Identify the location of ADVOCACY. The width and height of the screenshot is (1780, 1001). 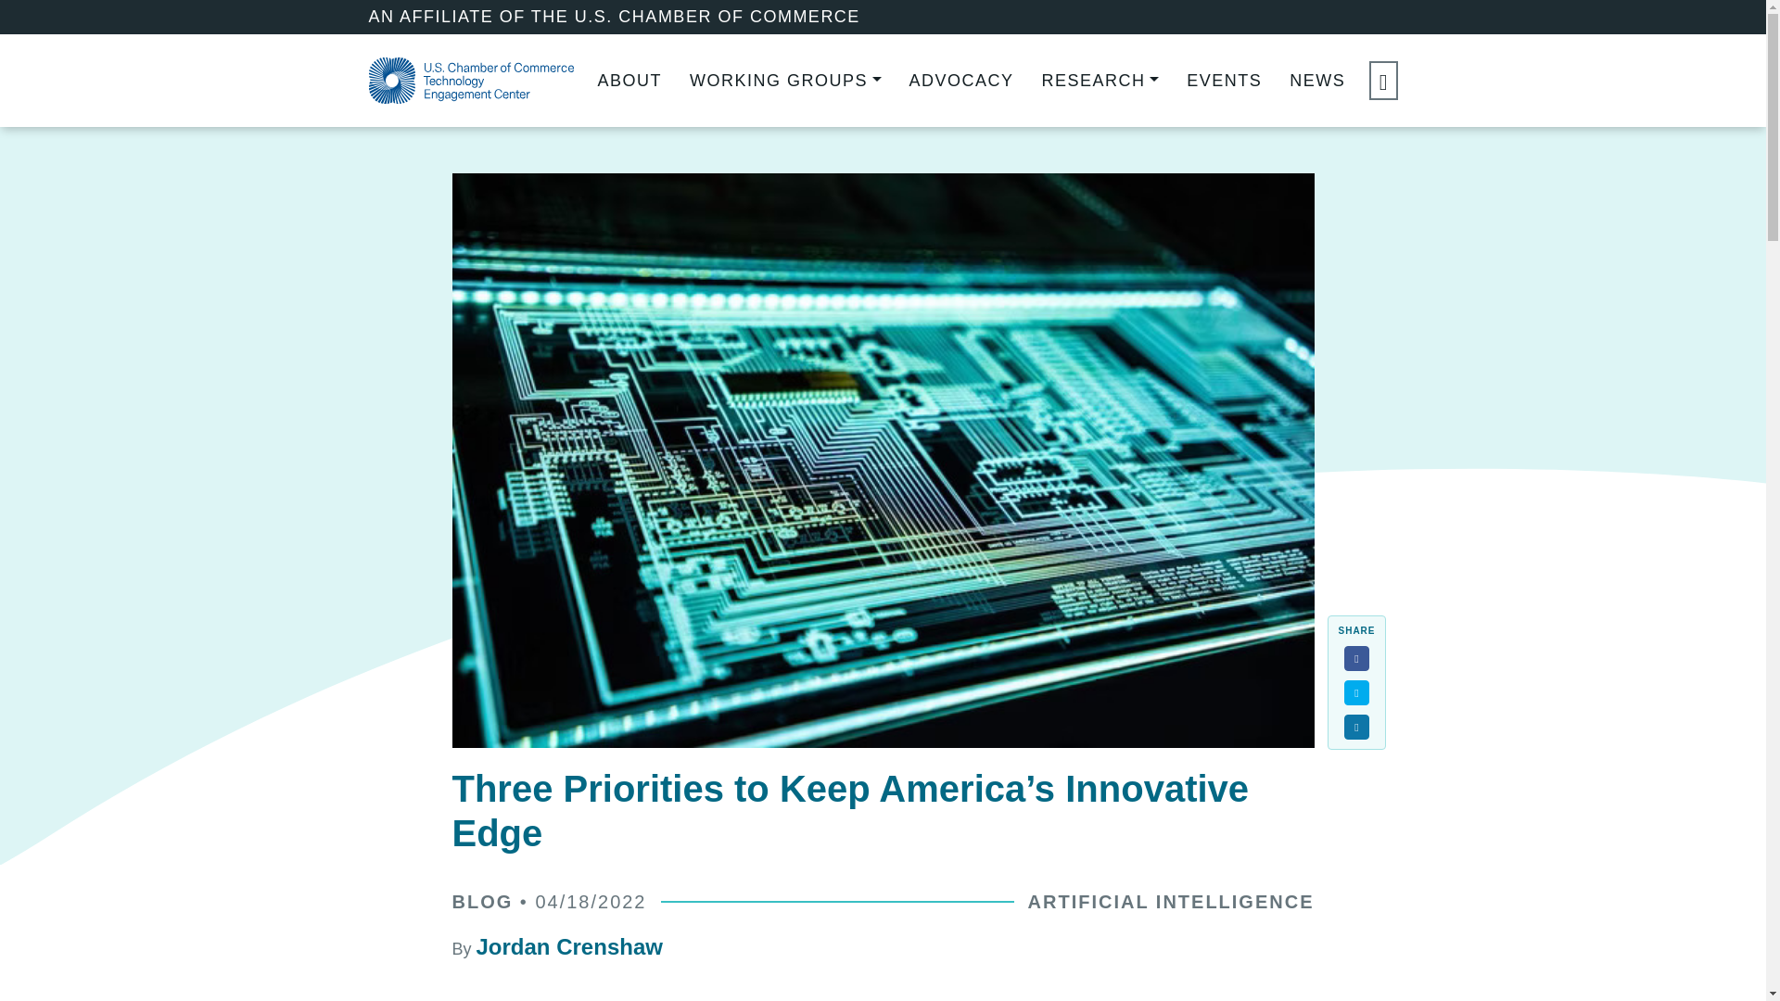
(962, 82).